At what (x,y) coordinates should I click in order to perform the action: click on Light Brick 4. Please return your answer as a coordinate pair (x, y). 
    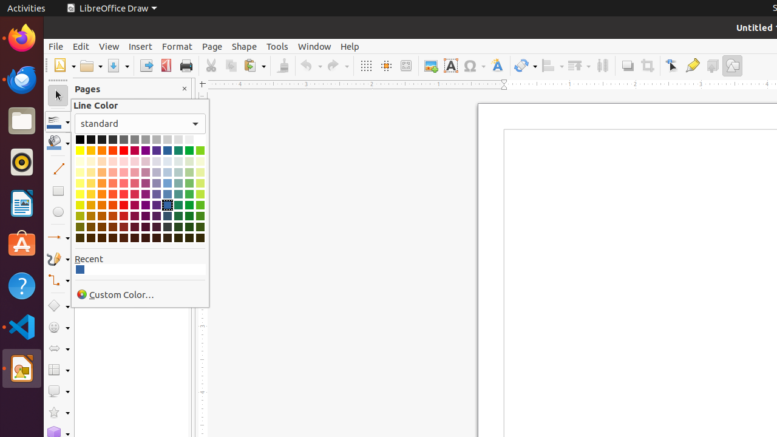
    Looking at the image, I should click on (113, 161).